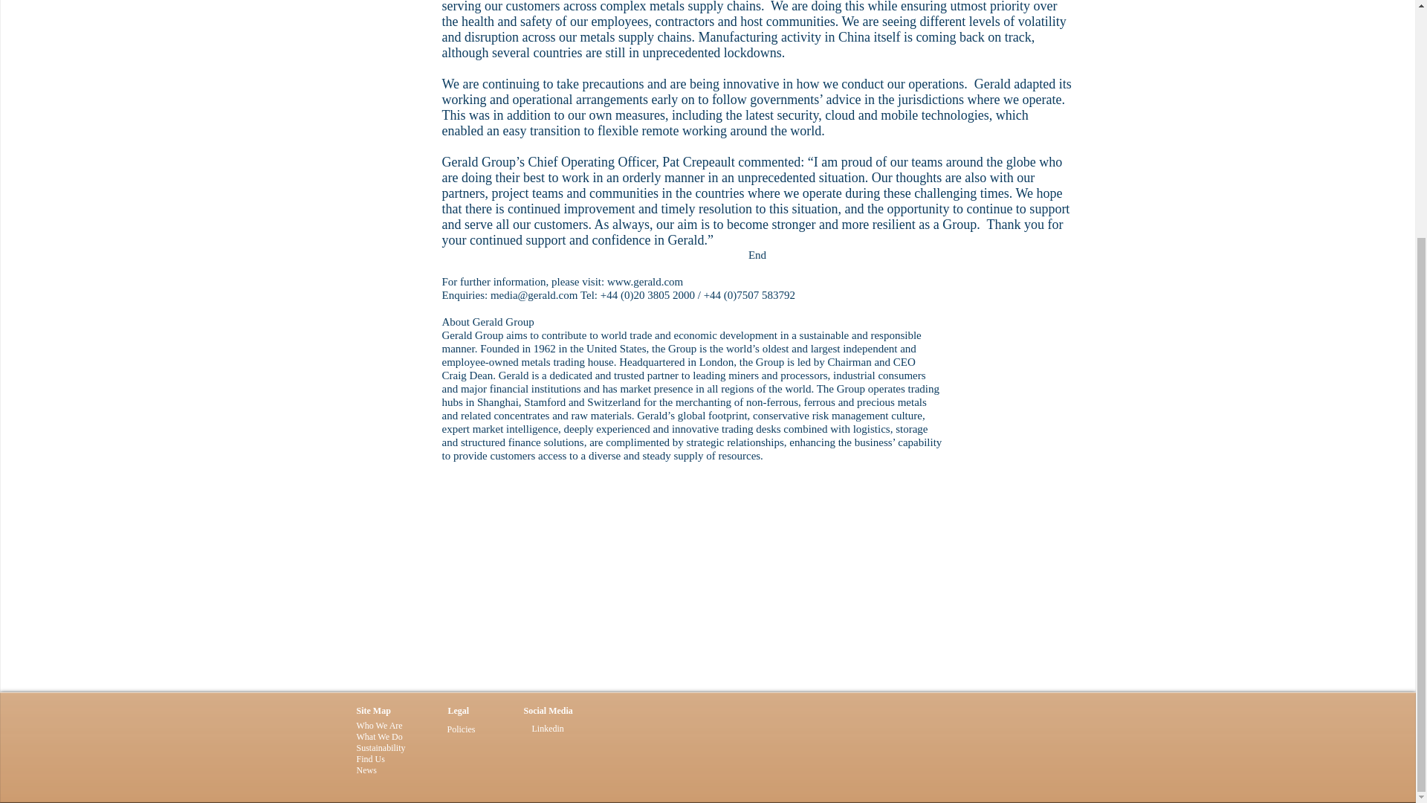 This screenshot has width=1427, height=803. I want to click on Linkedin, so click(548, 729).